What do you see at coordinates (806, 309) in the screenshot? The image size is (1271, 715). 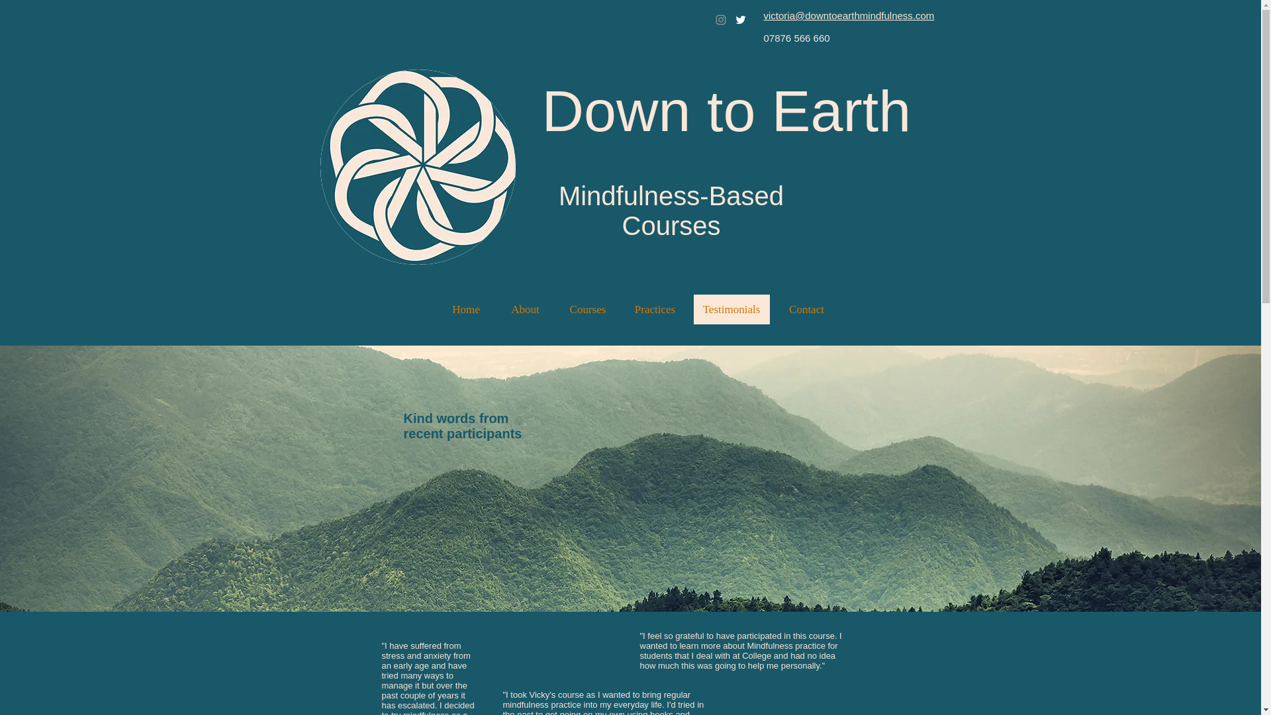 I see `Contact` at bounding box center [806, 309].